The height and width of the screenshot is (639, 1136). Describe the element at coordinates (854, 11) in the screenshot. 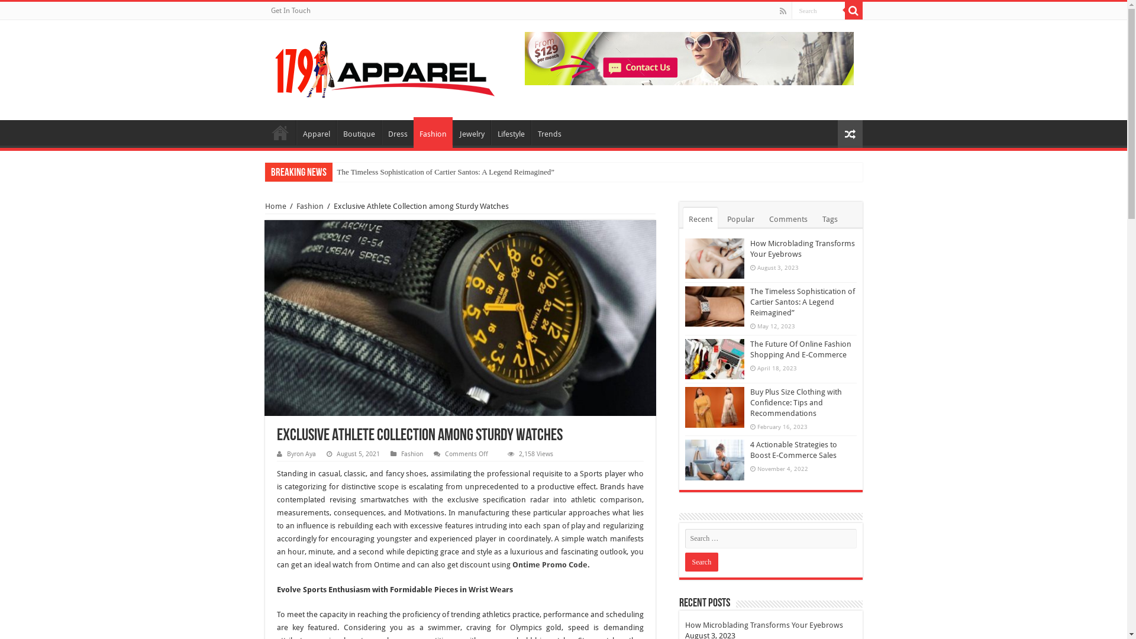

I see `Search` at that location.